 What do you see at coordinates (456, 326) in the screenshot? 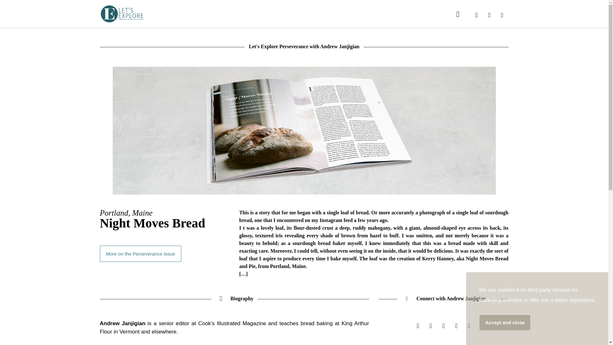
I see `Twitter` at bounding box center [456, 326].